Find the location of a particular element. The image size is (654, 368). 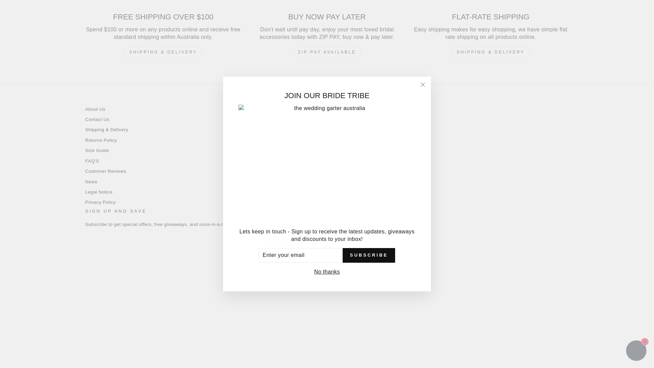

Visa is located at coordinates (382, 317).